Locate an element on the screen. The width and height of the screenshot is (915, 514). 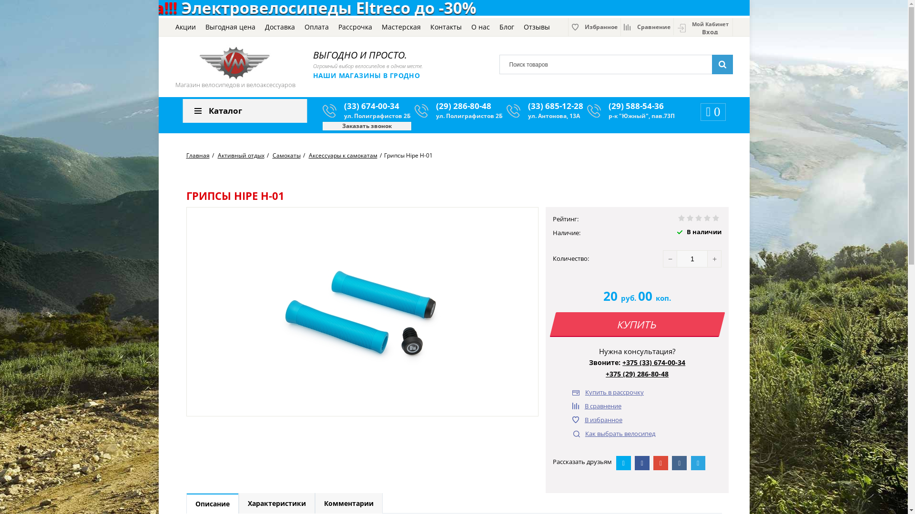
(33) 674-00-34 is located at coordinates (372, 106).